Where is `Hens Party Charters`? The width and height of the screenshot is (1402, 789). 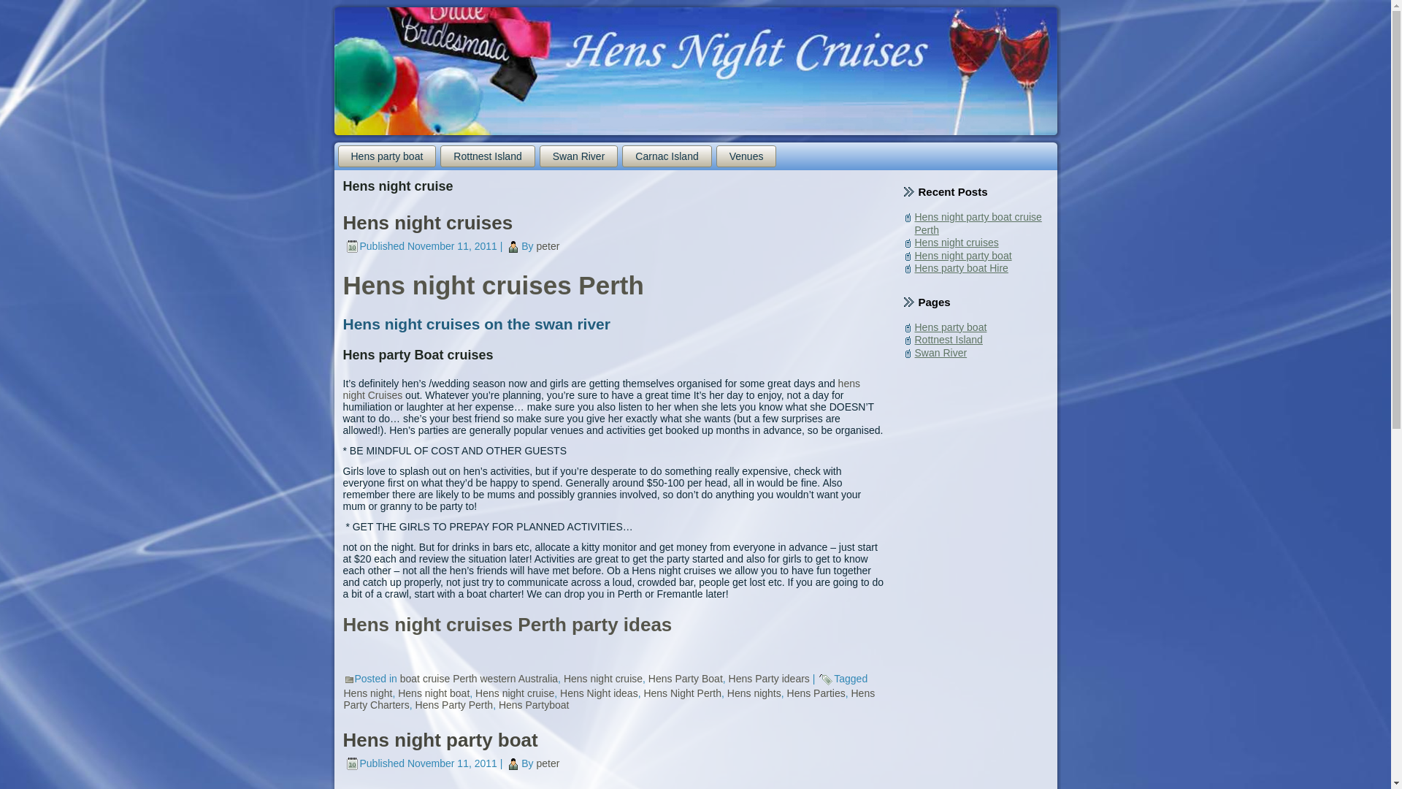
Hens Party Charters is located at coordinates (609, 699).